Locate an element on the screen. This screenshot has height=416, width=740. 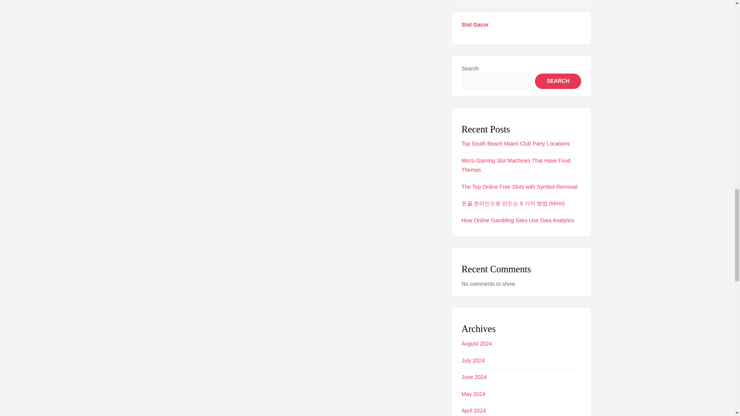
July 2024 is located at coordinates (473, 360).